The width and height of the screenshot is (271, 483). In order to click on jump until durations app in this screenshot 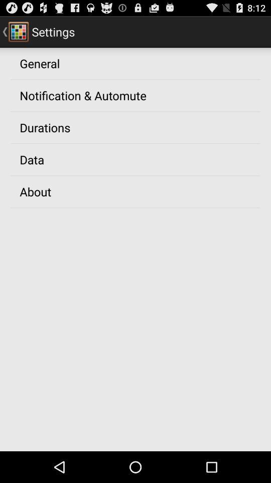, I will do `click(45, 127)`.